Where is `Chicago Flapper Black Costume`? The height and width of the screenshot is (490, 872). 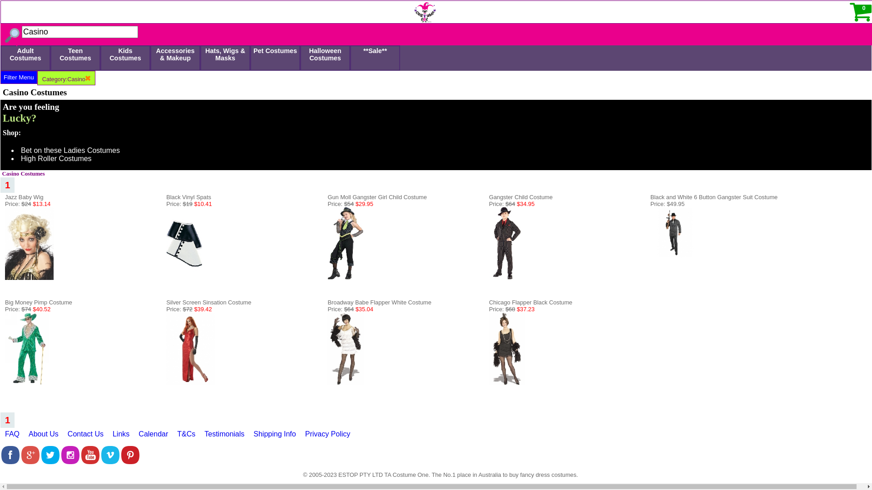
Chicago Flapper Black Costume is located at coordinates (507, 383).